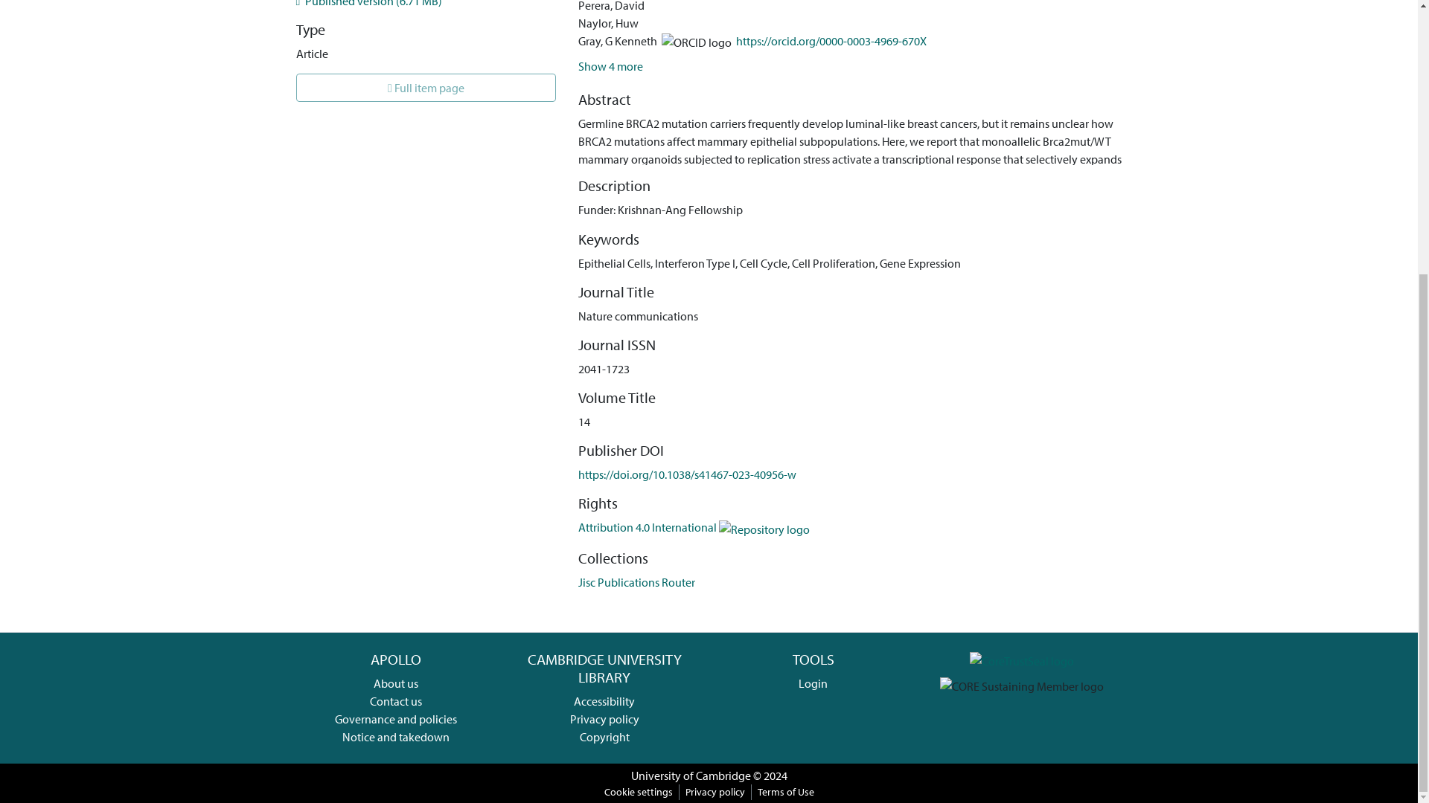  Describe the element at coordinates (604, 736) in the screenshot. I see `Copyright` at that location.